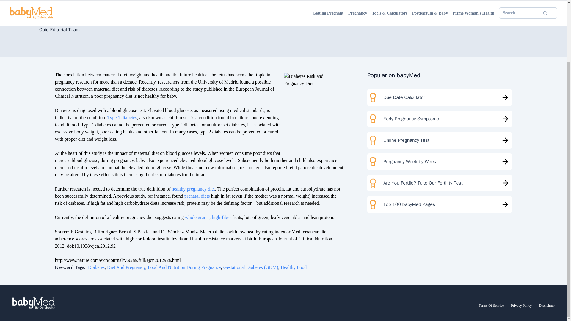 The width and height of the screenshot is (571, 321). What do you see at coordinates (122, 117) in the screenshot?
I see `Type 1 diabetes` at bounding box center [122, 117].